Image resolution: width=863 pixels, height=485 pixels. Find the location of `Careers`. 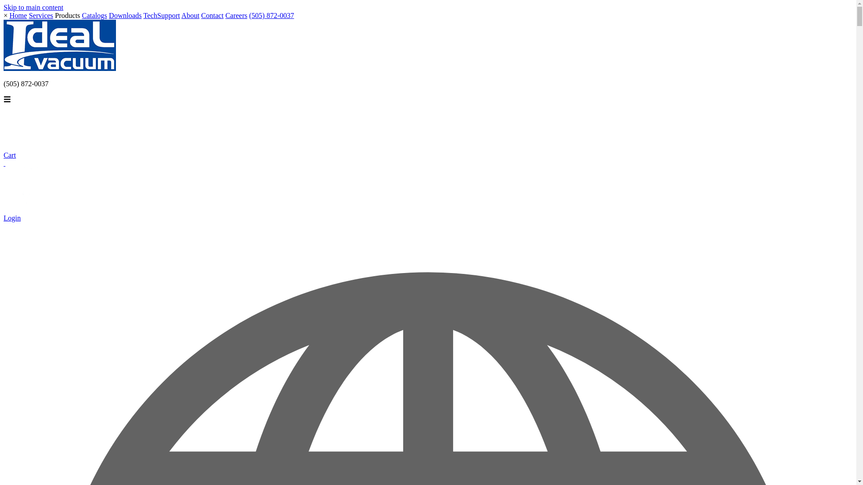

Careers is located at coordinates (236, 15).